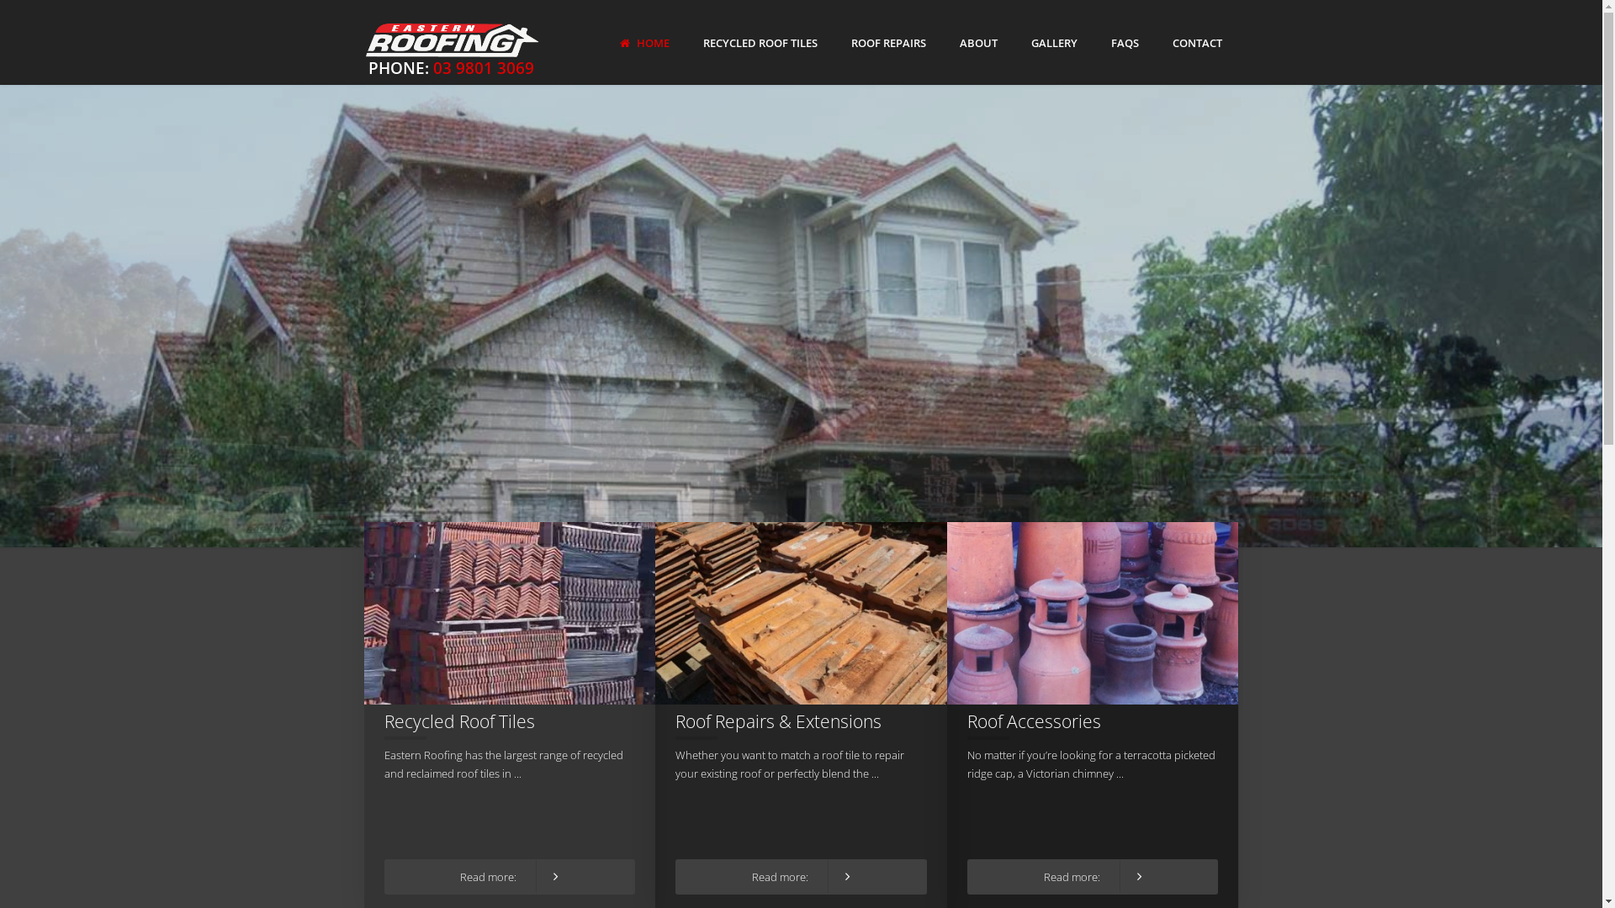 This screenshot has height=908, width=1615. I want to click on Recycled Roof Tiles, so click(459, 721).